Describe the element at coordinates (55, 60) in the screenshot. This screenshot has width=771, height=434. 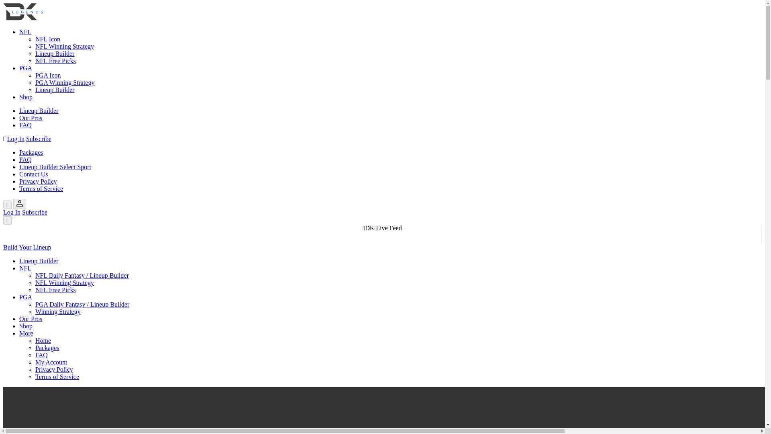
I see `NFL Free Picks` at that location.